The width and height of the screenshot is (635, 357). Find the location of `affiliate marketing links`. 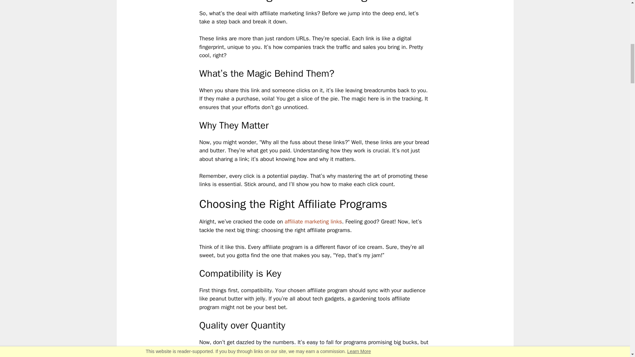

affiliate marketing links is located at coordinates (313, 221).